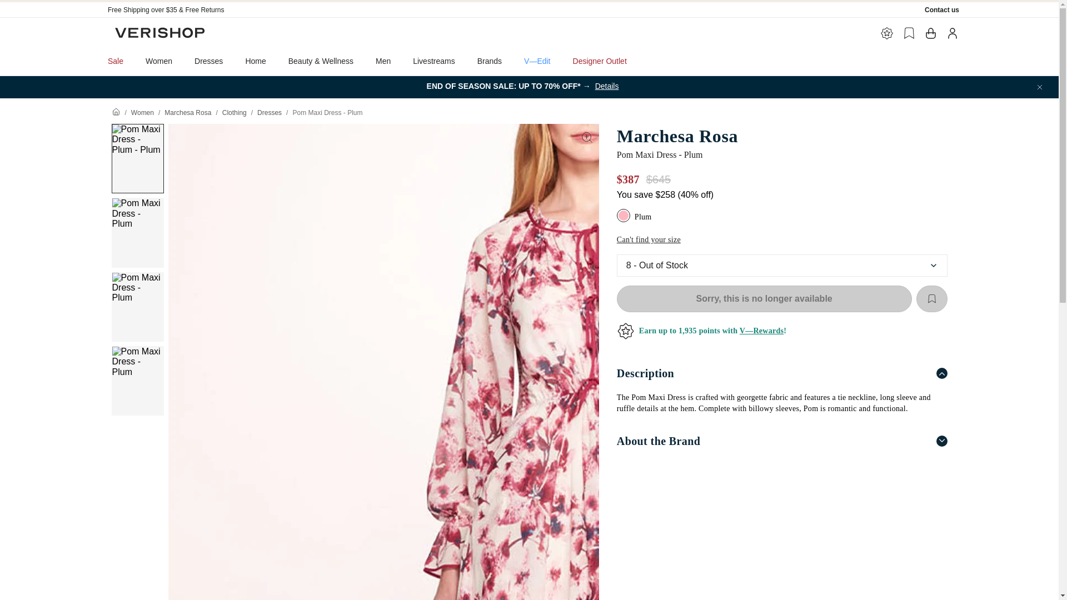 This screenshot has width=1067, height=600. Describe the element at coordinates (781, 136) in the screenshot. I see `Marchesa Rosa` at that location.